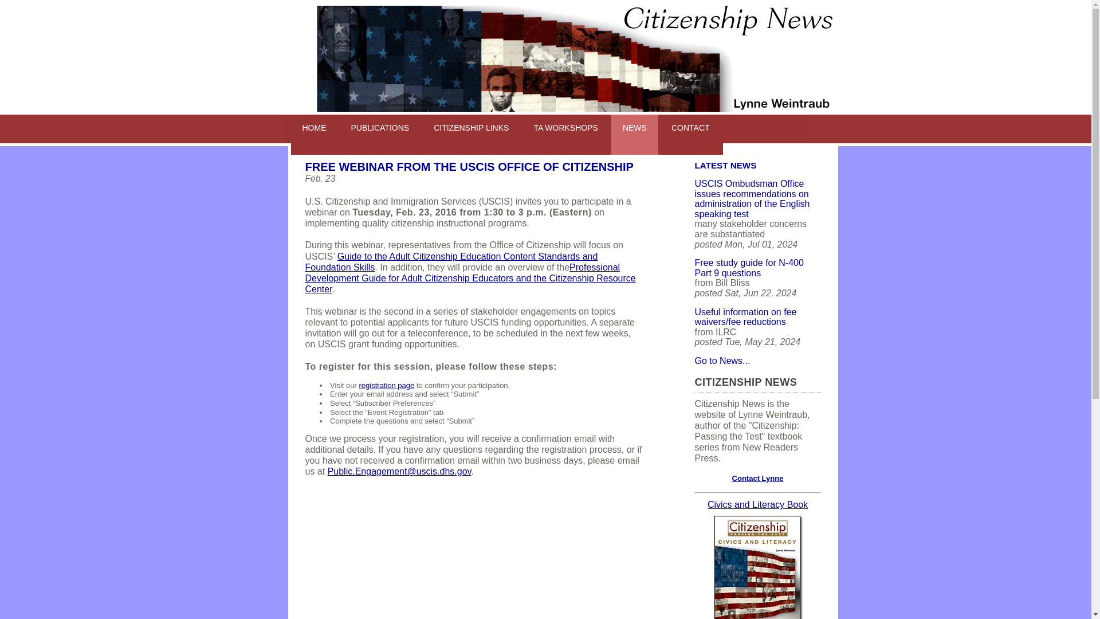 The height and width of the screenshot is (619, 1100). Describe the element at coordinates (722, 361) in the screenshot. I see `Go to News...` at that location.